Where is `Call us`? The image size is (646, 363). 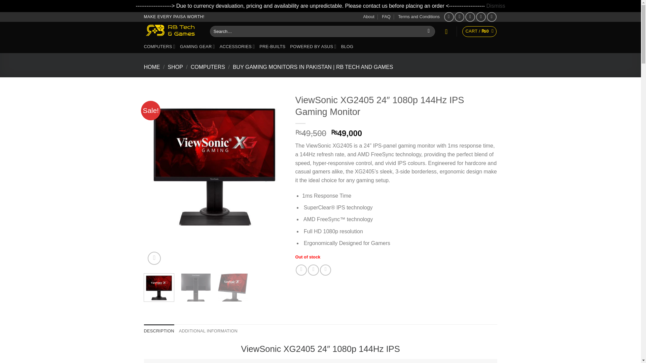
Call us is located at coordinates (492, 17).